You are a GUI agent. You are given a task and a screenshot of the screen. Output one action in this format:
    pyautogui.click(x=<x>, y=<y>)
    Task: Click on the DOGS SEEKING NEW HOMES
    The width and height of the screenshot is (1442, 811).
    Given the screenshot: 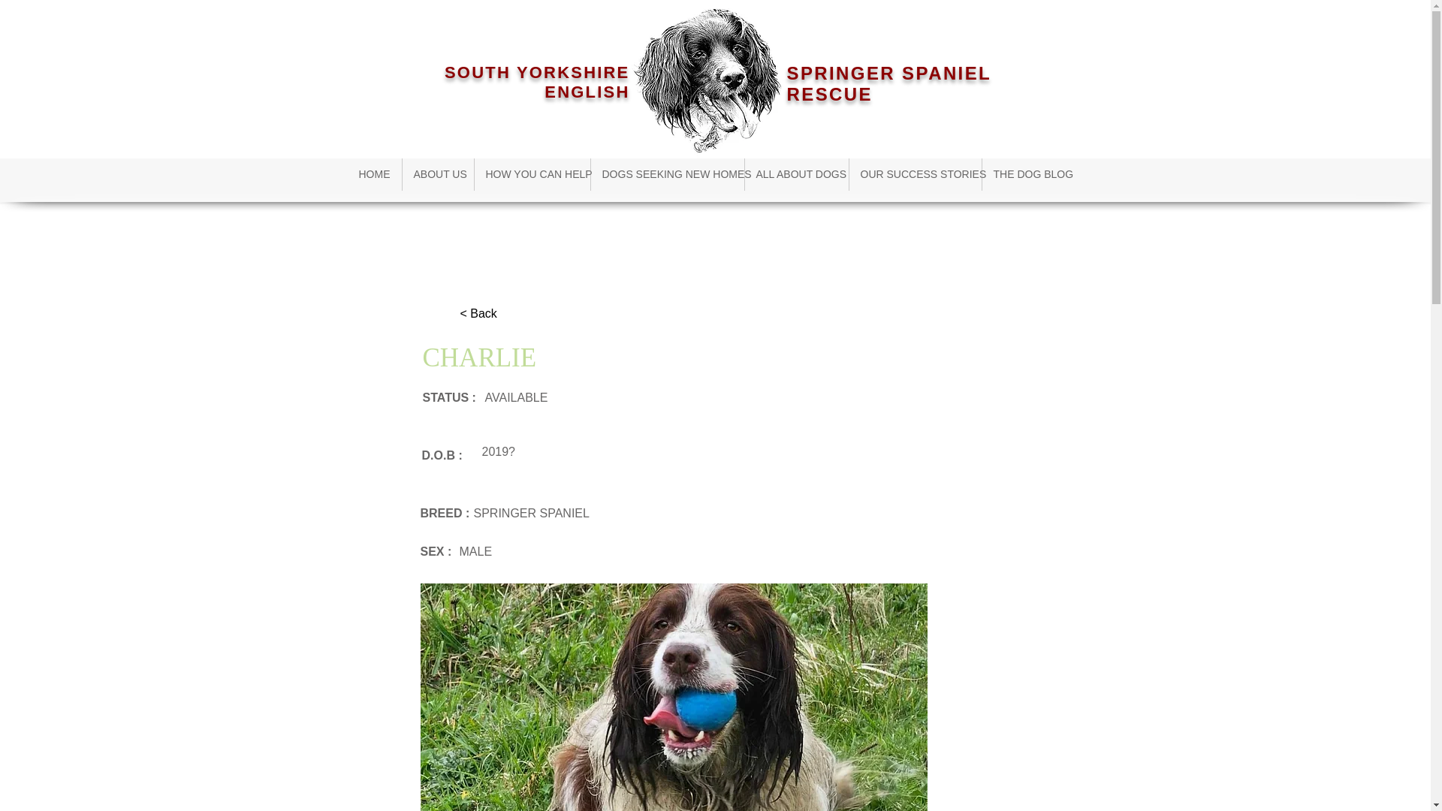 What is the action you would take?
    pyautogui.click(x=667, y=174)
    